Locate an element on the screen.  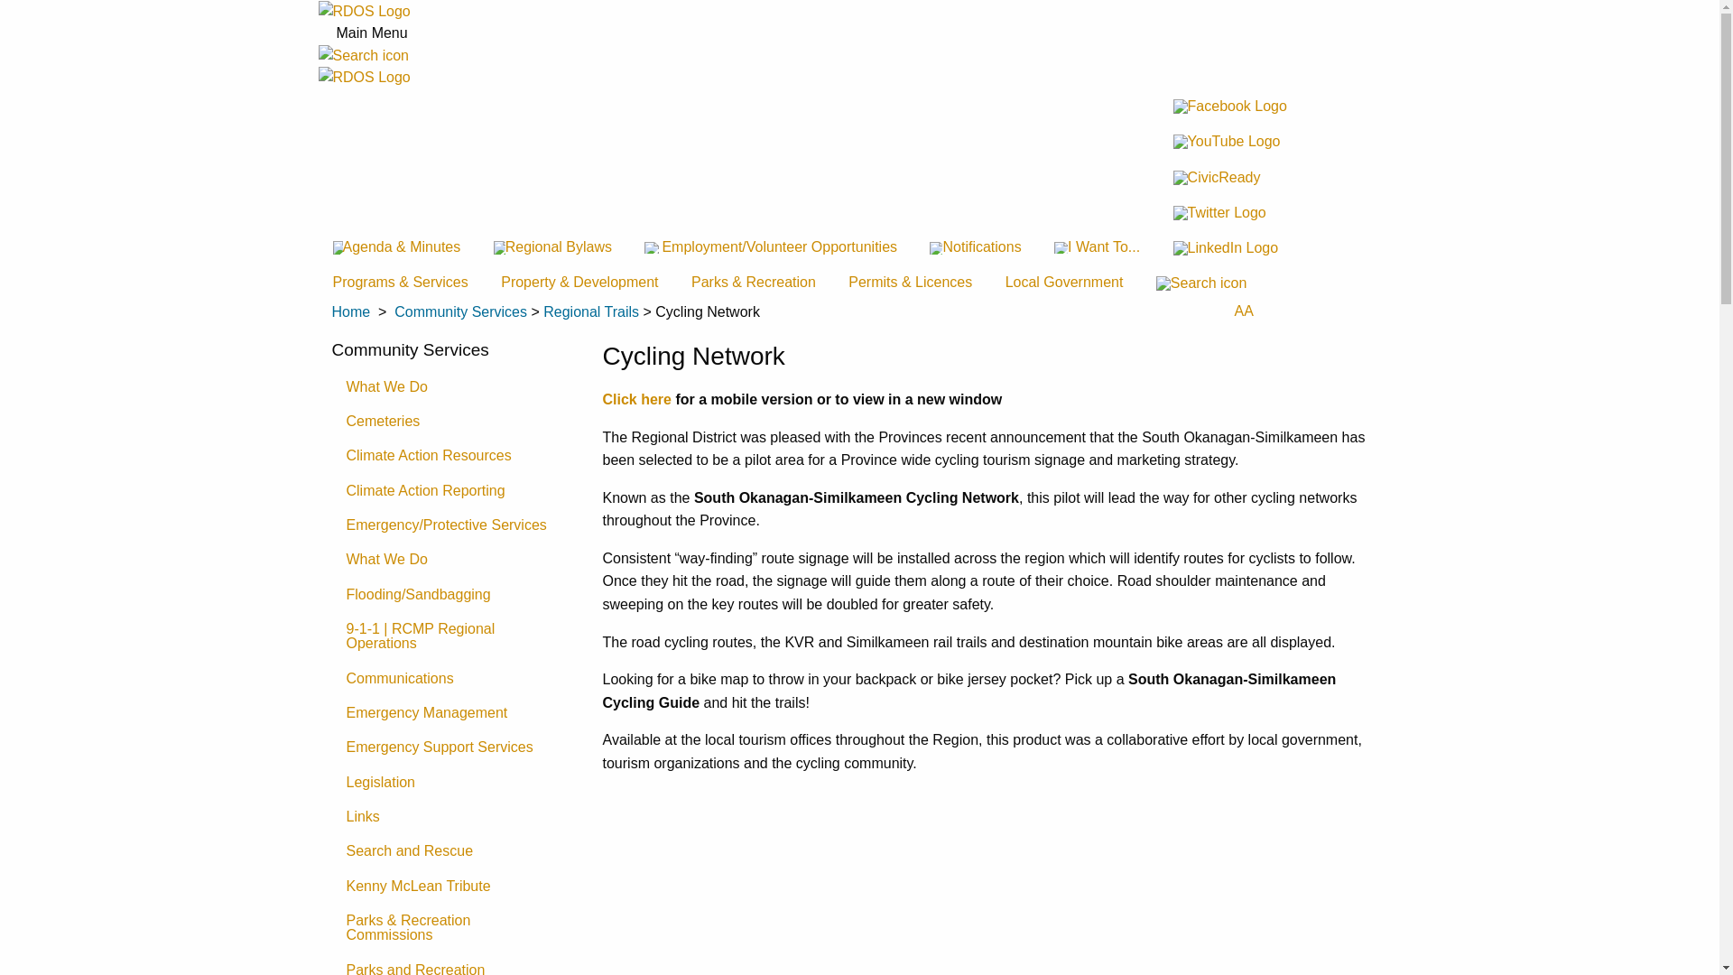
Parks & Recreation Commissions is located at coordinates (454, 928).